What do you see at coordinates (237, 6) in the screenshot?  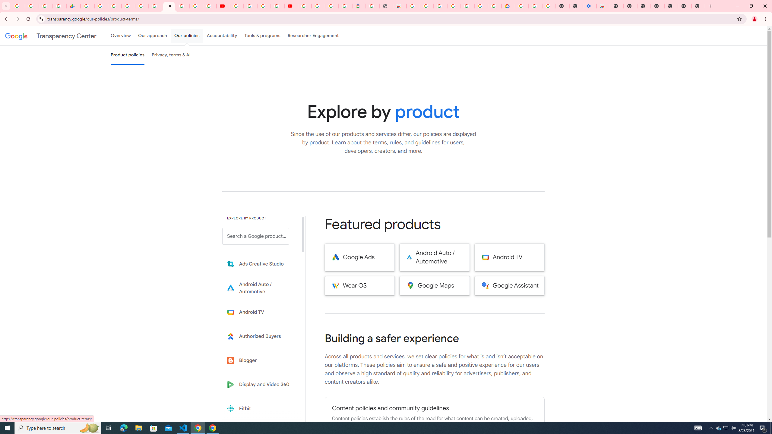 I see `YouTube` at bounding box center [237, 6].